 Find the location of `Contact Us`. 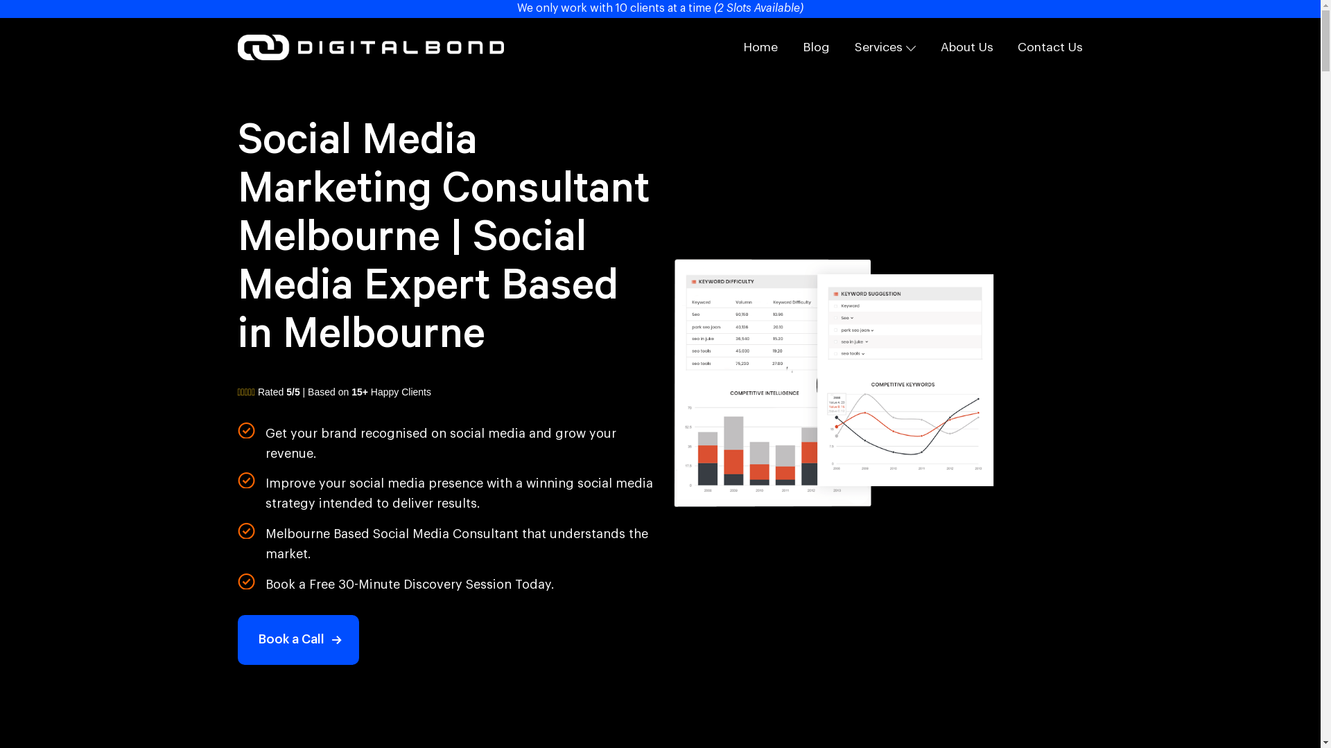

Contact Us is located at coordinates (1050, 47).